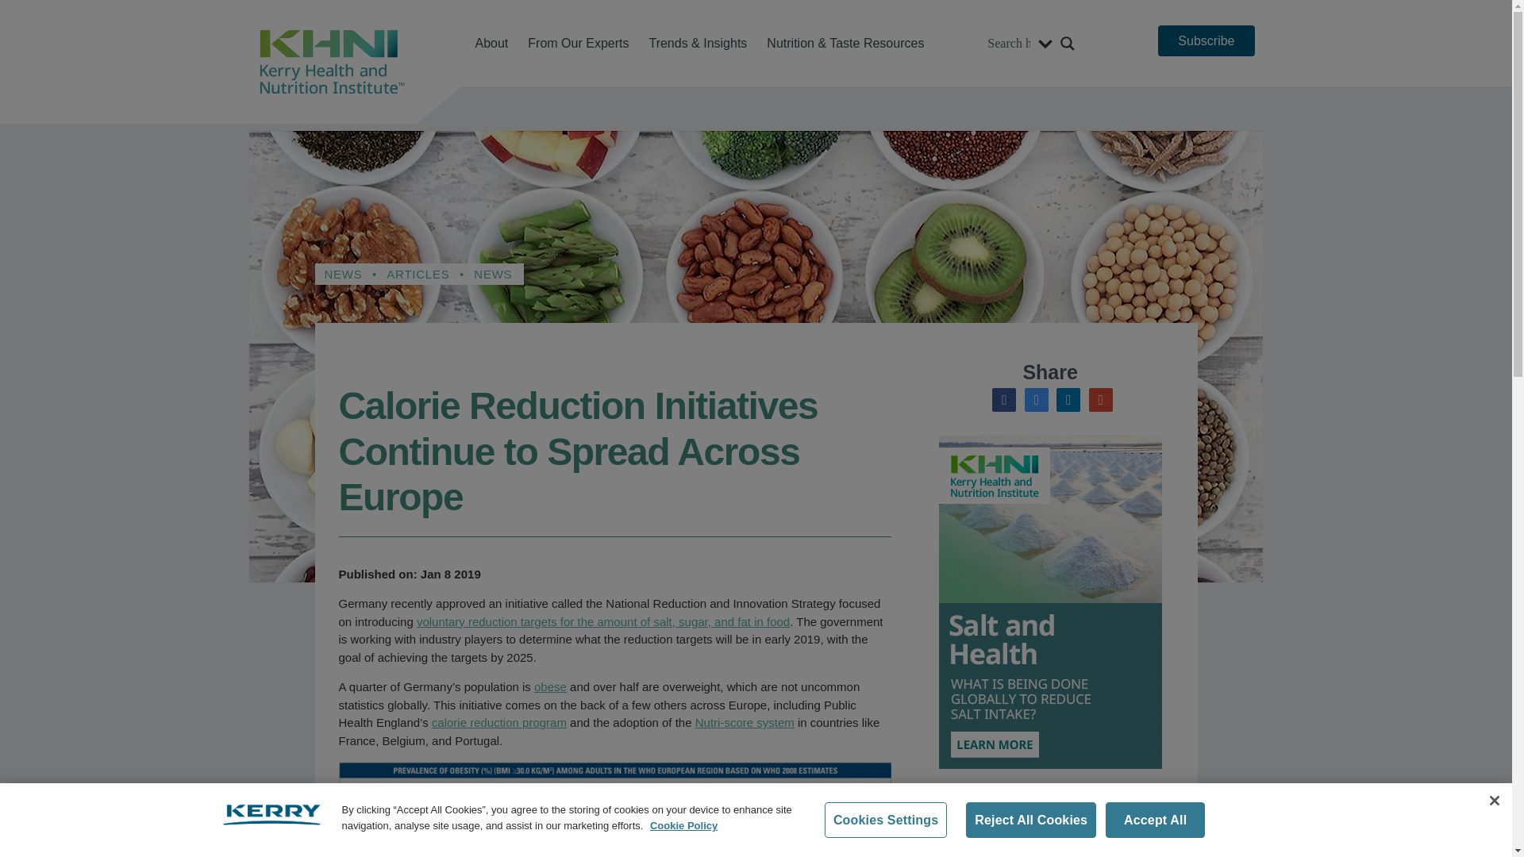 Image resolution: width=1524 pixels, height=857 pixels. Describe the element at coordinates (551, 686) in the screenshot. I see `obese` at that location.